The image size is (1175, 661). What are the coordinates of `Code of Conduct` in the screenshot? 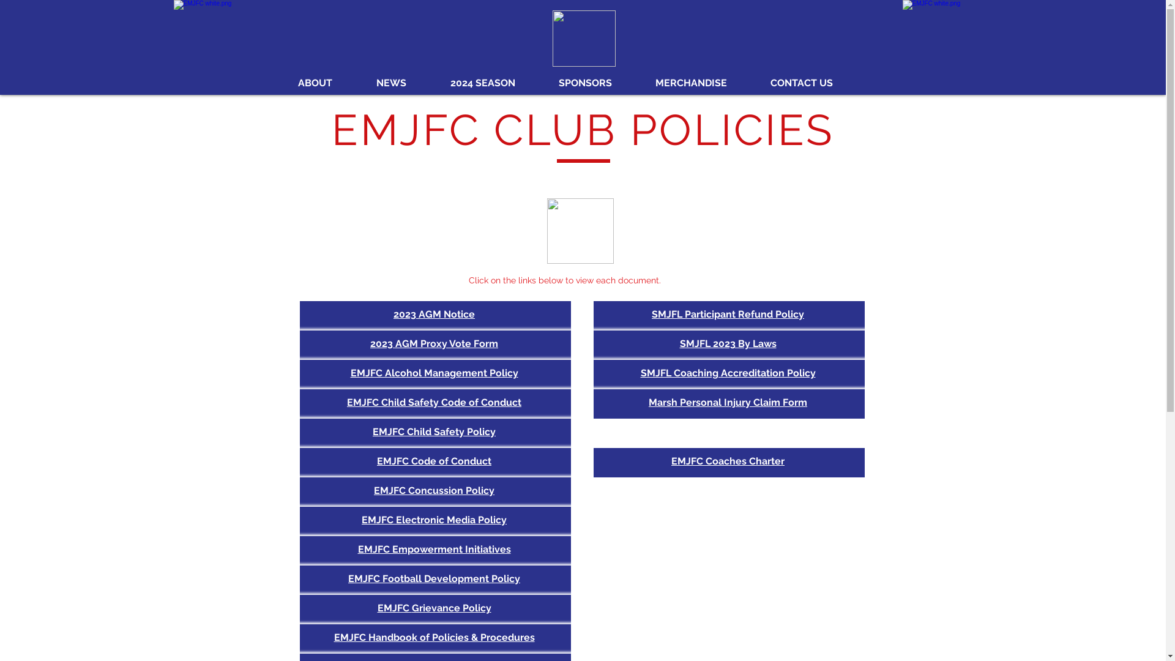 It's located at (452, 461).